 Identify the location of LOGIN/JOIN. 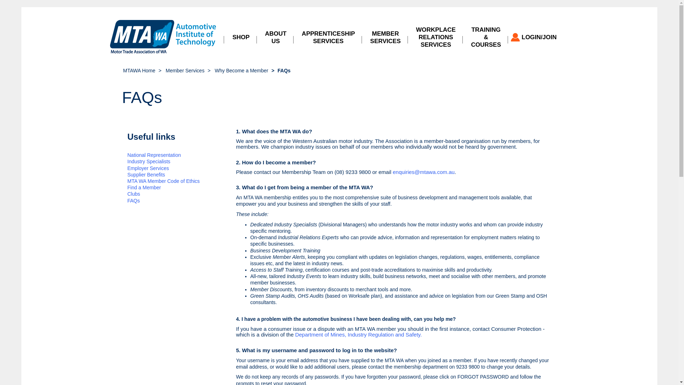
(537, 37).